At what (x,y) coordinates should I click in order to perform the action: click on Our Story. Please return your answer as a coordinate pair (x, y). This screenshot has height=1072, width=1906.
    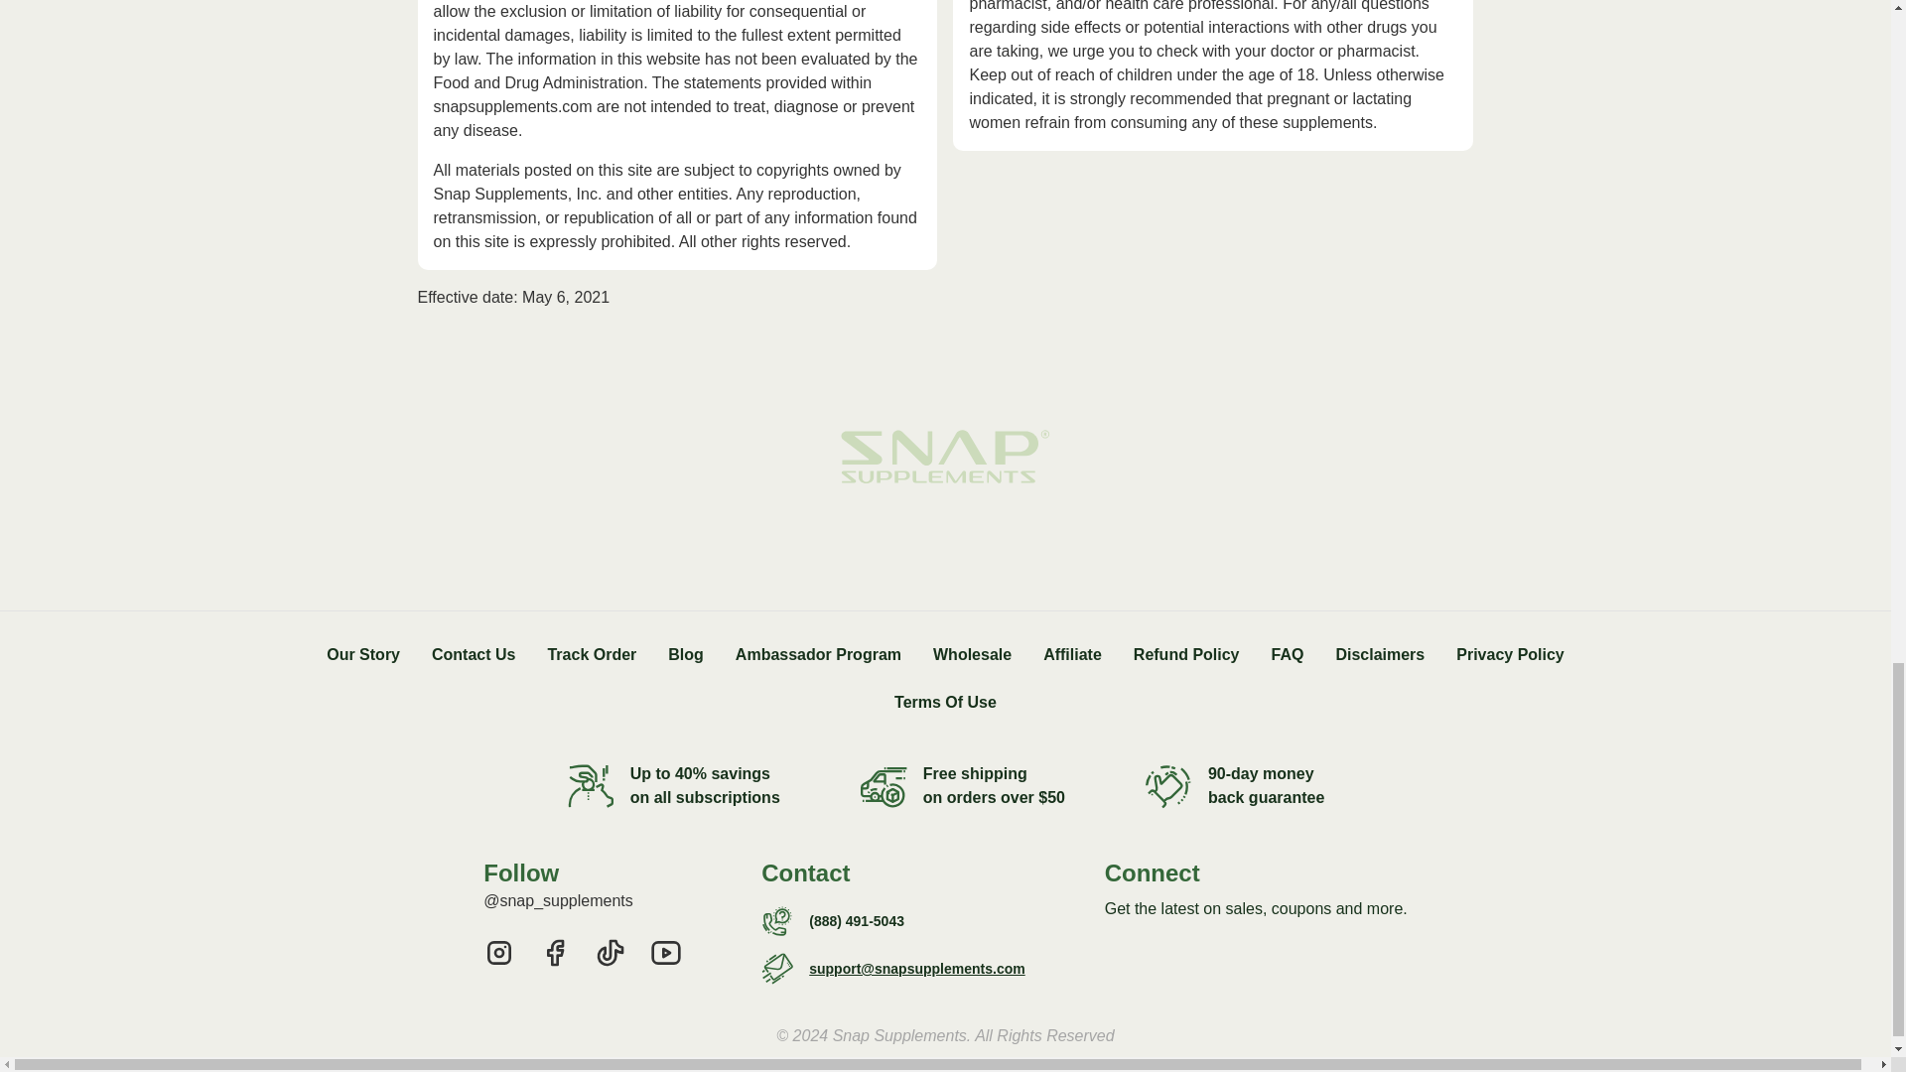
    Looking at the image, I should click on (363, 655).